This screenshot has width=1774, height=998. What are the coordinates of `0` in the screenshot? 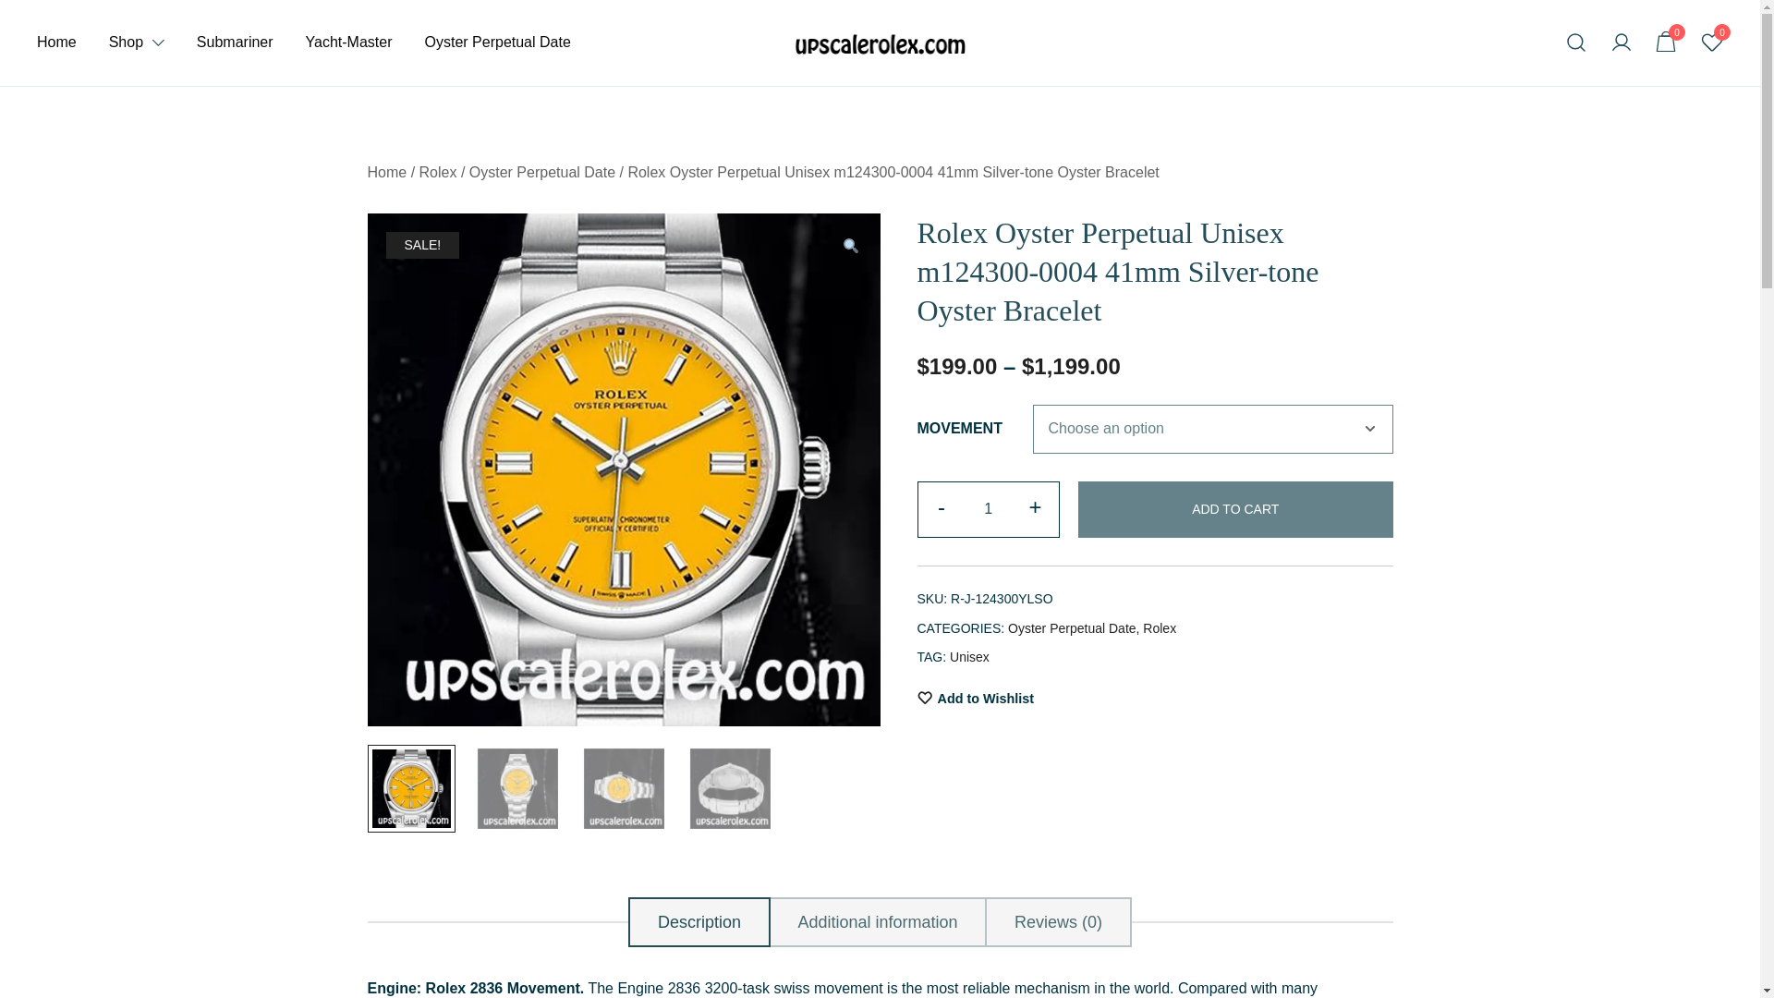 It's located at (1711, 43).